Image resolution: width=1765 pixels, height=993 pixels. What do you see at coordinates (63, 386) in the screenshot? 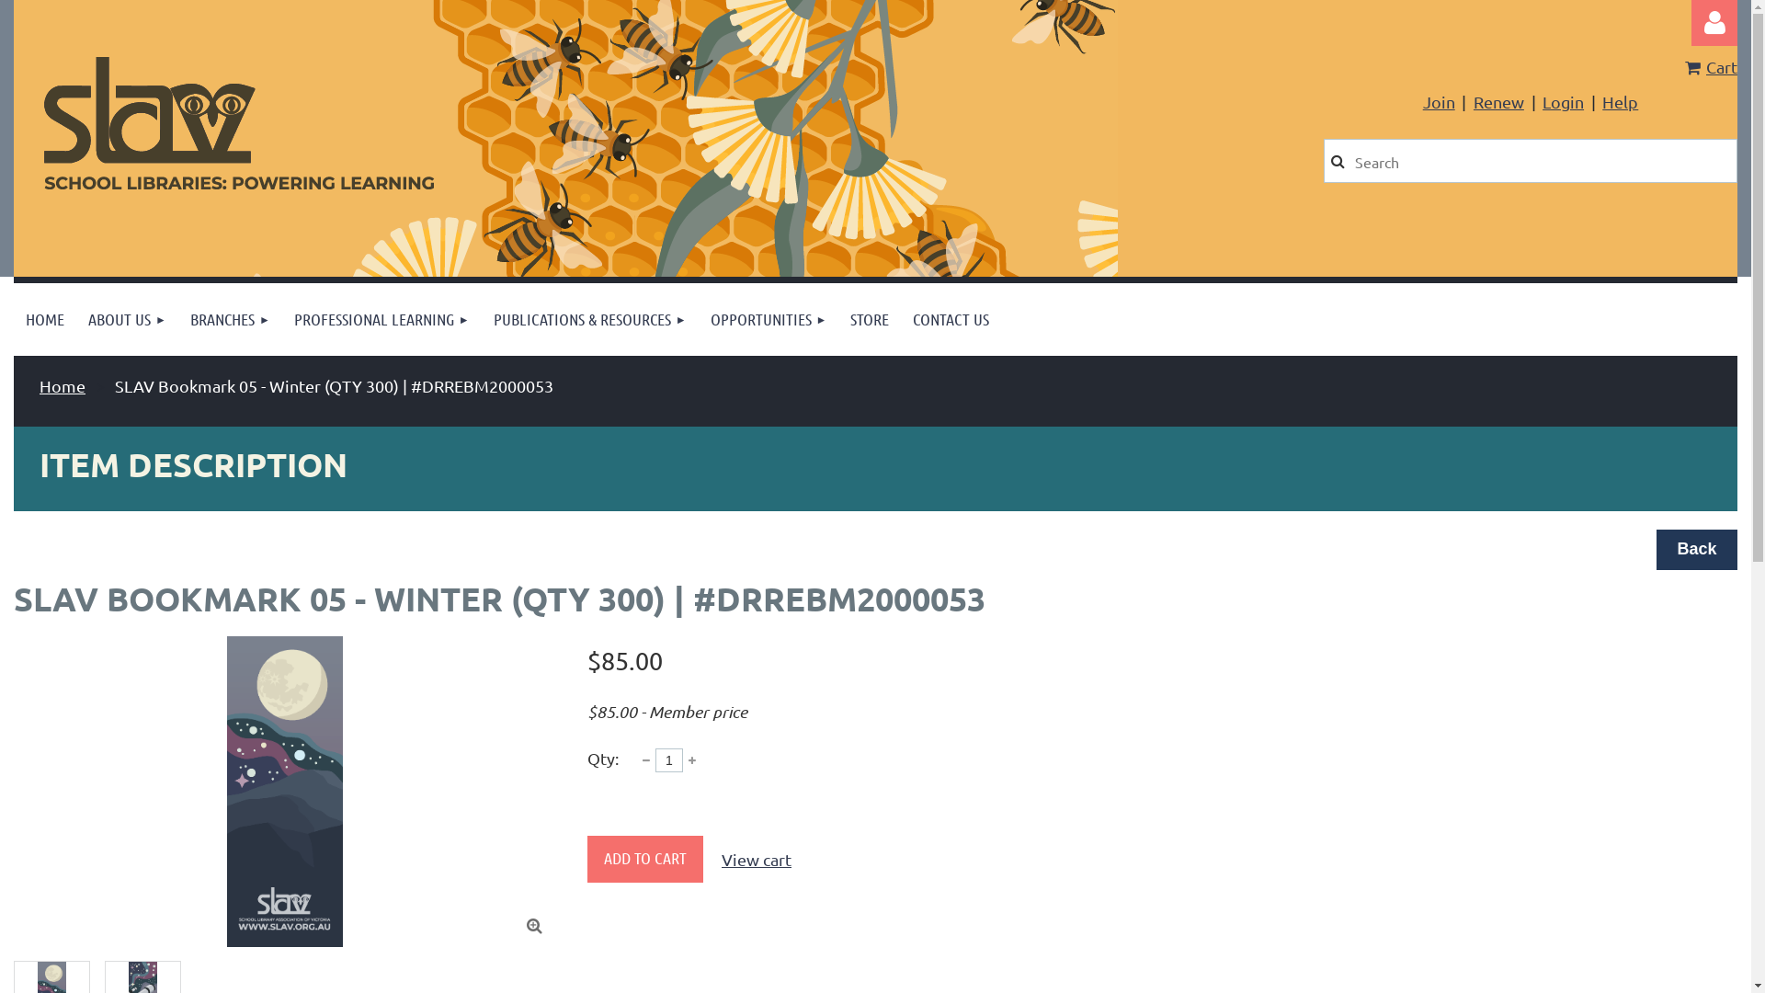
I see `Home` at bounding box center [63, 386].